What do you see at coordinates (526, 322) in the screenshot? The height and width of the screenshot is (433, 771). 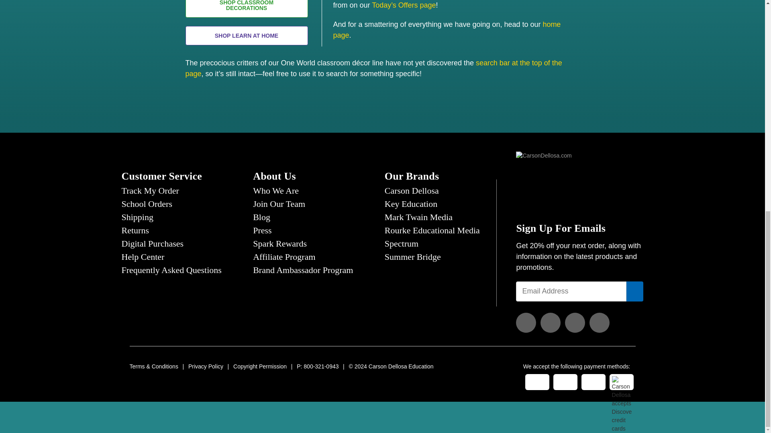 I see `Facebook` at bounding box center [526, 322].